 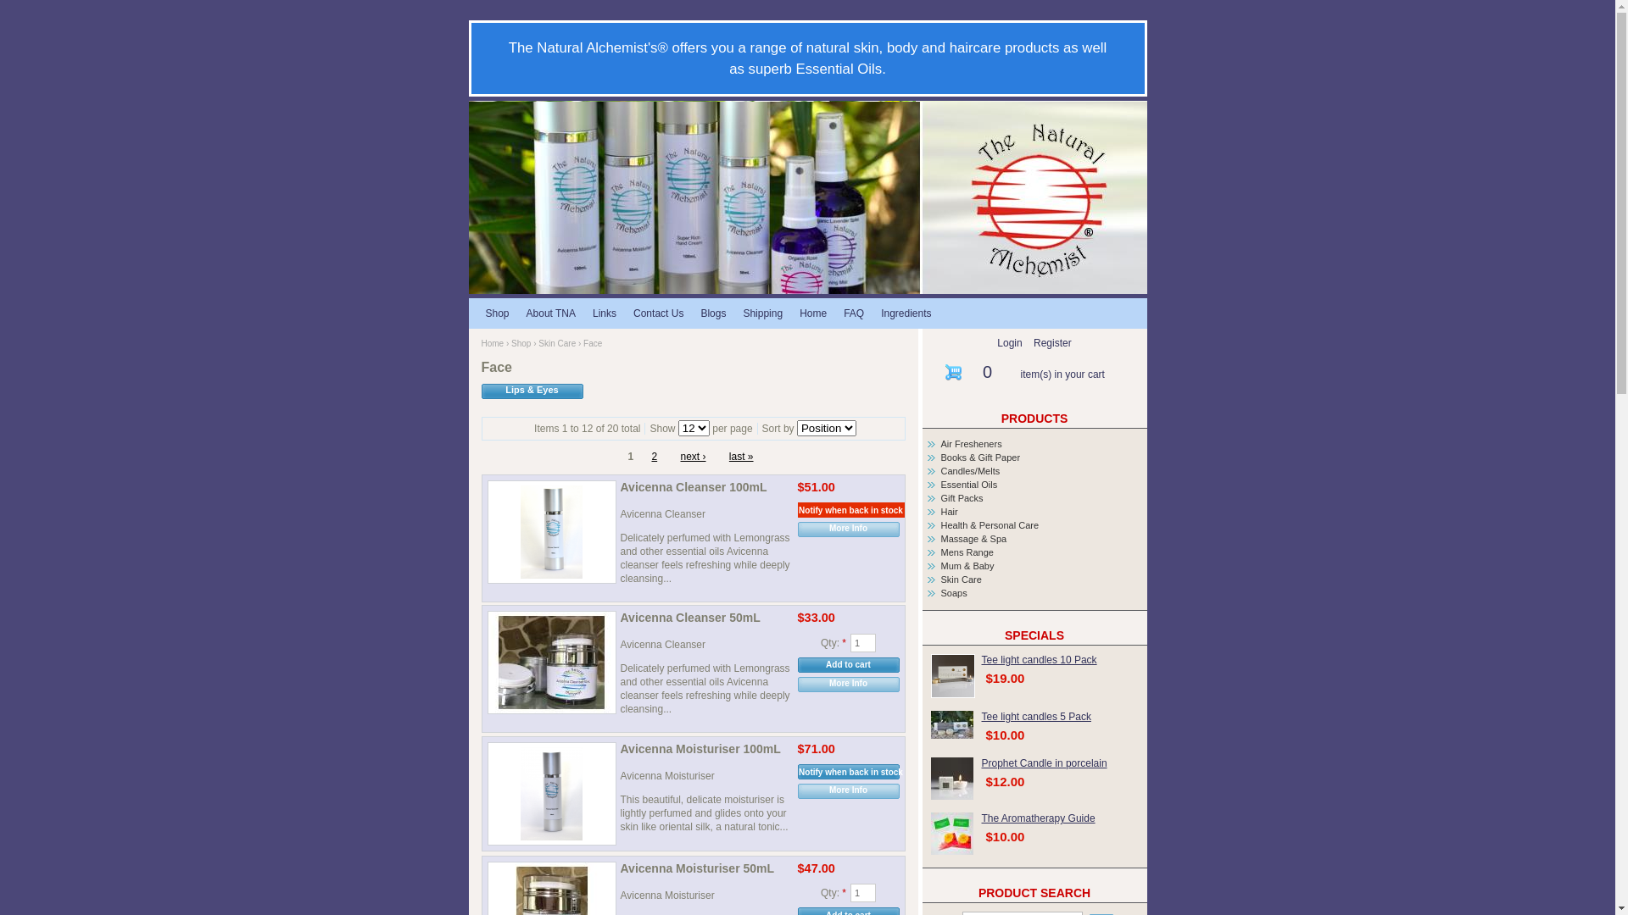 What do you see at coordinates (807, 198) in the screenshot?
I see `Face` at bounding box center [807, 198].